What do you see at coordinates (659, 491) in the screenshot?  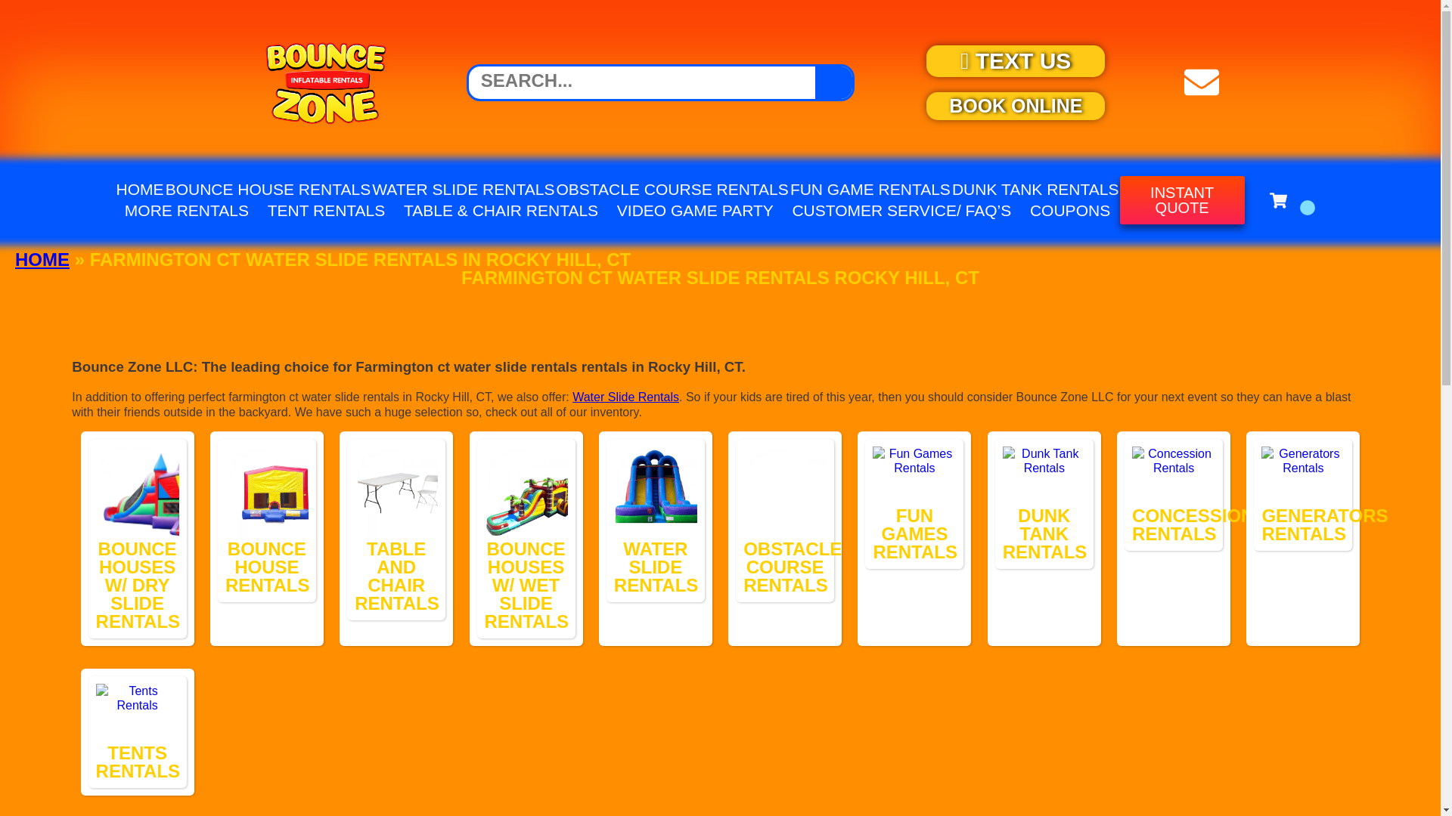 I see `Water Slide Rentals` at bounding box center [659, 491].